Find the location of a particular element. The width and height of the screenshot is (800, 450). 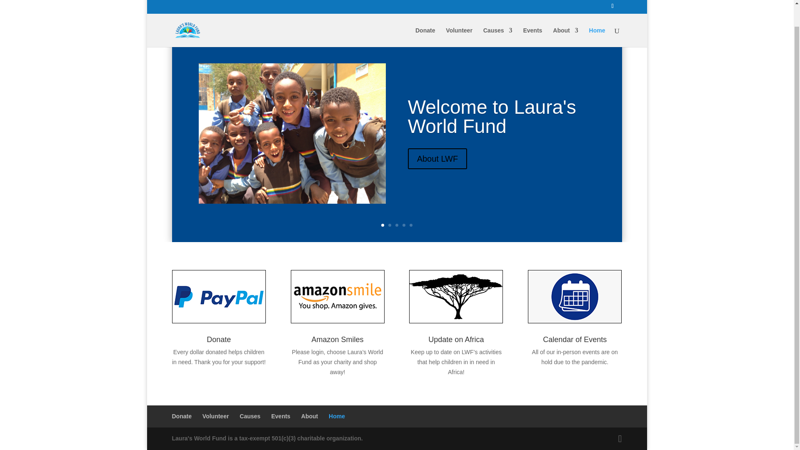

About LWF is located at coordinates (437, 177).